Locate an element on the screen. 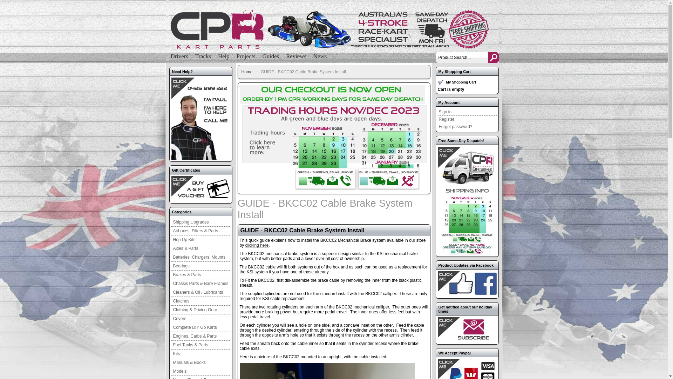 The width and height of the screenshot is (673, 379). Sign in is located at coordinates (467, 112).